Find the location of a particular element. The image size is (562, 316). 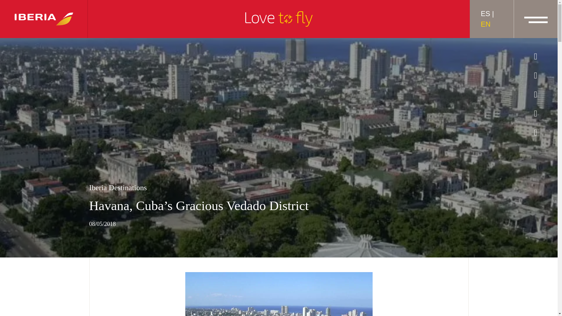

Iberia Destinations is located at coordinates (278, 188).